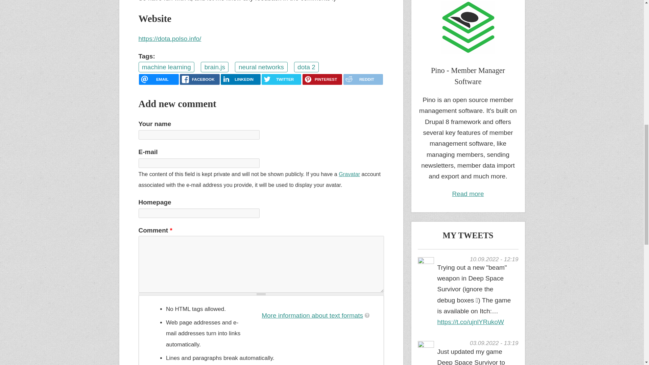 Image resolution: width=649 pixels, height=365 pixels. I want to click on More information about text formats, so click(312, 315).